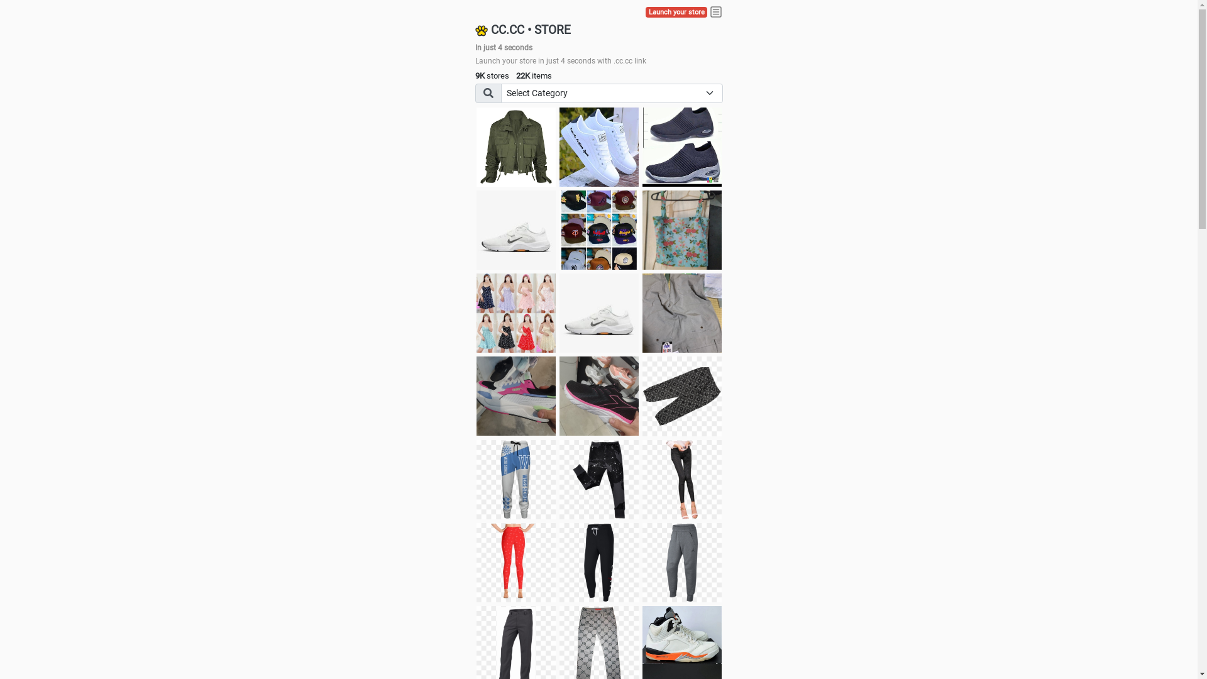  Describe the element at coordinates (599, 396) in the screenshot. I see `Zapatillas` at that location.